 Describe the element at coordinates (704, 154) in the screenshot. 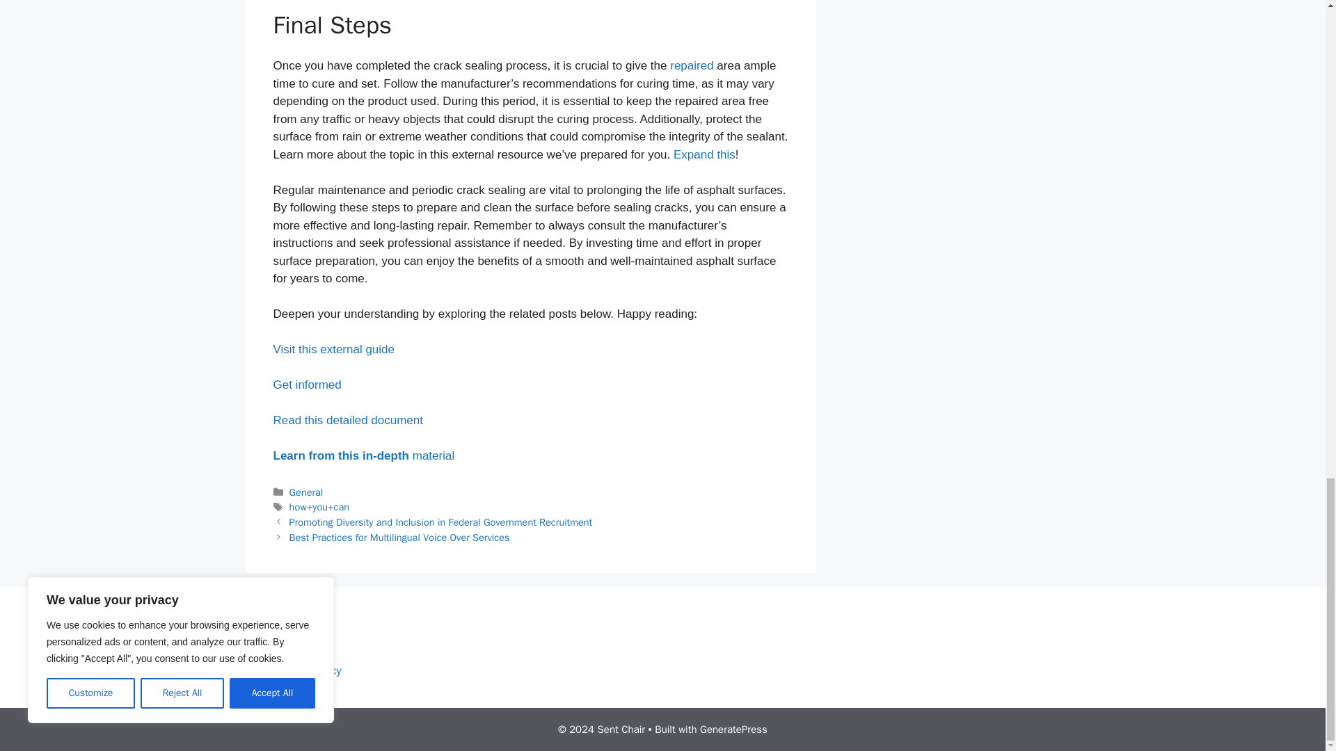

I see `Expand this` at that location.